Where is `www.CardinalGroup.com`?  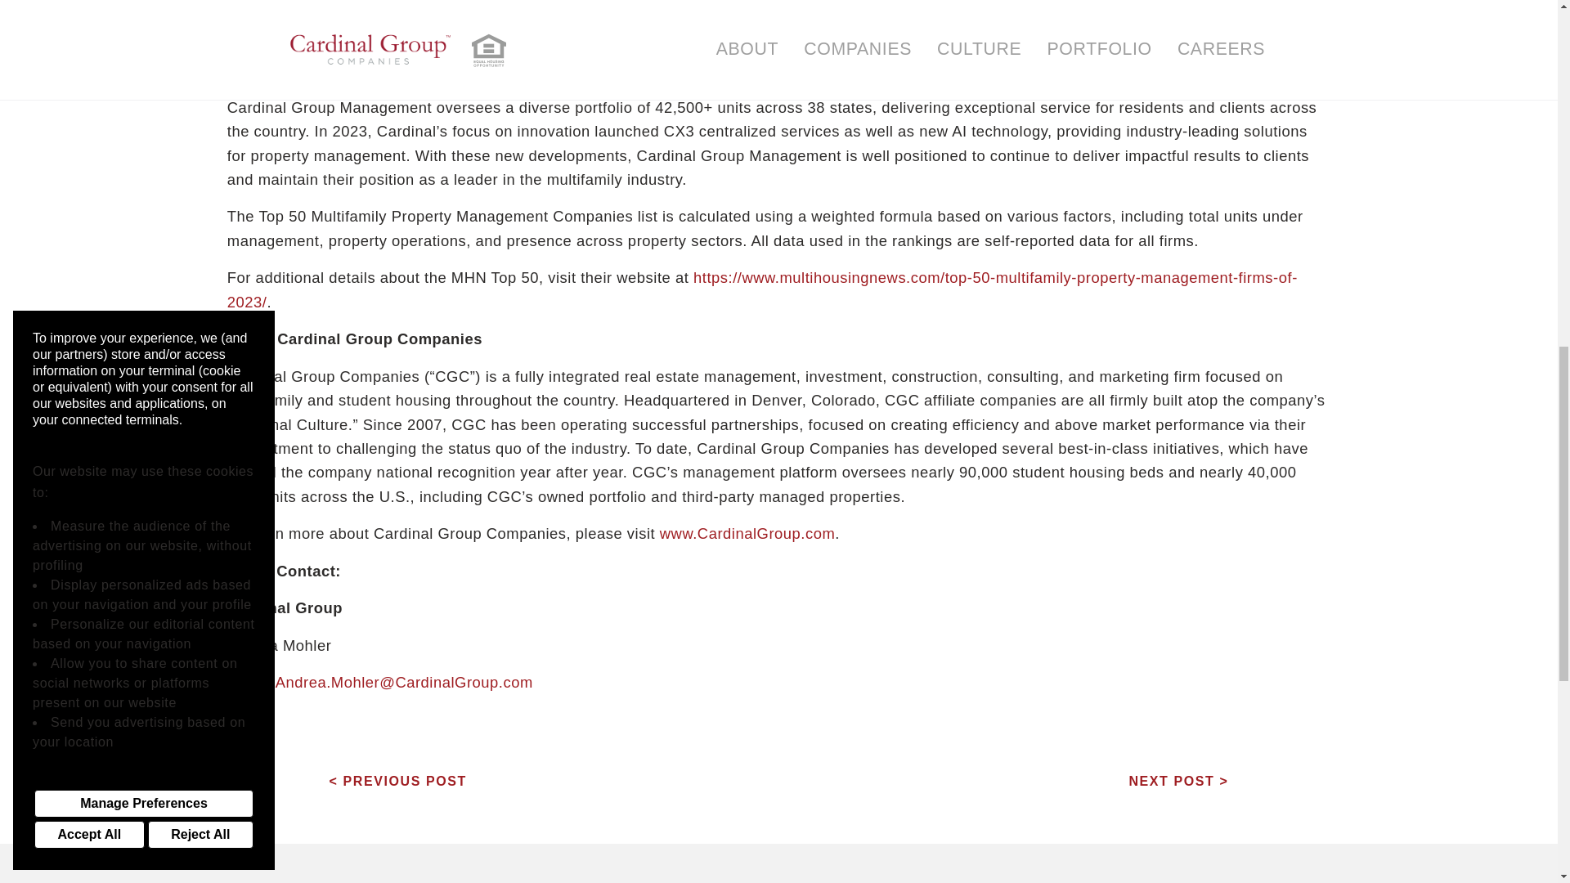 www.CardinalGroup.com is located at coordinates (744, 533).